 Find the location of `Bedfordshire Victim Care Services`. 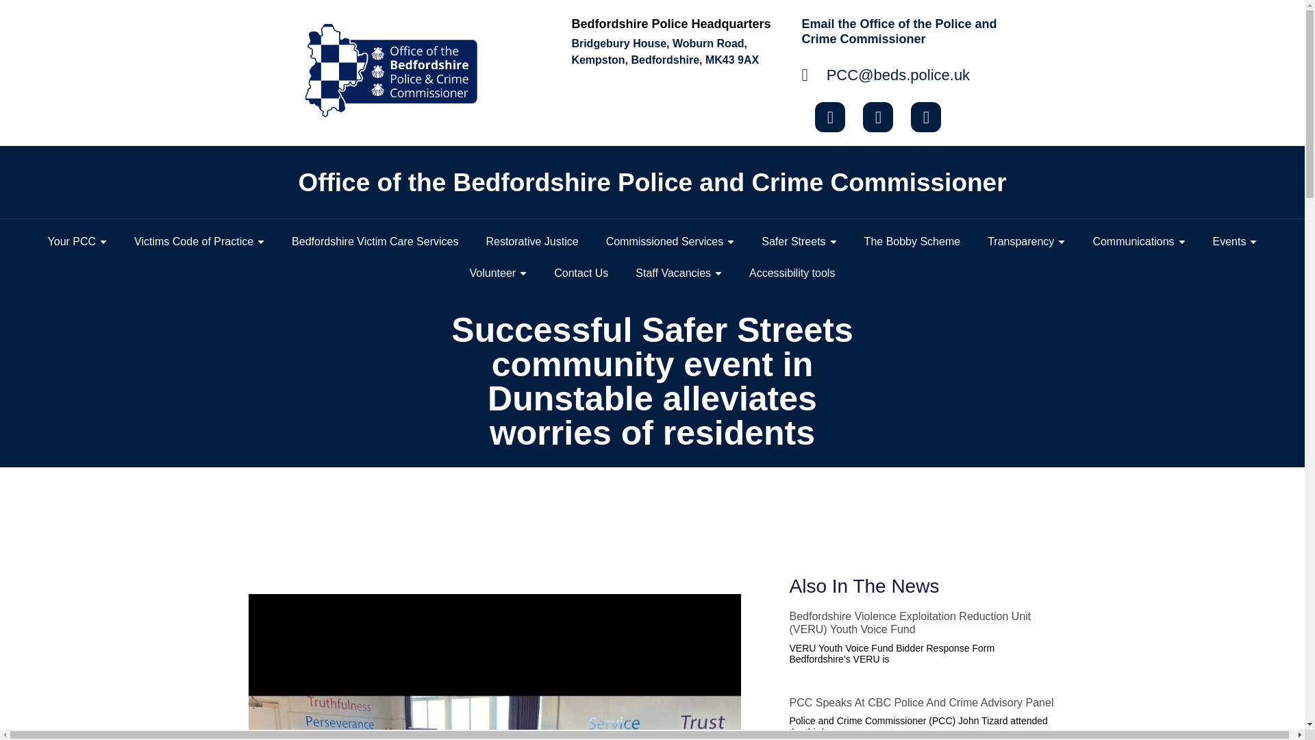

Bedfordshire Victim Care Services is located at coordinates (375, 241).